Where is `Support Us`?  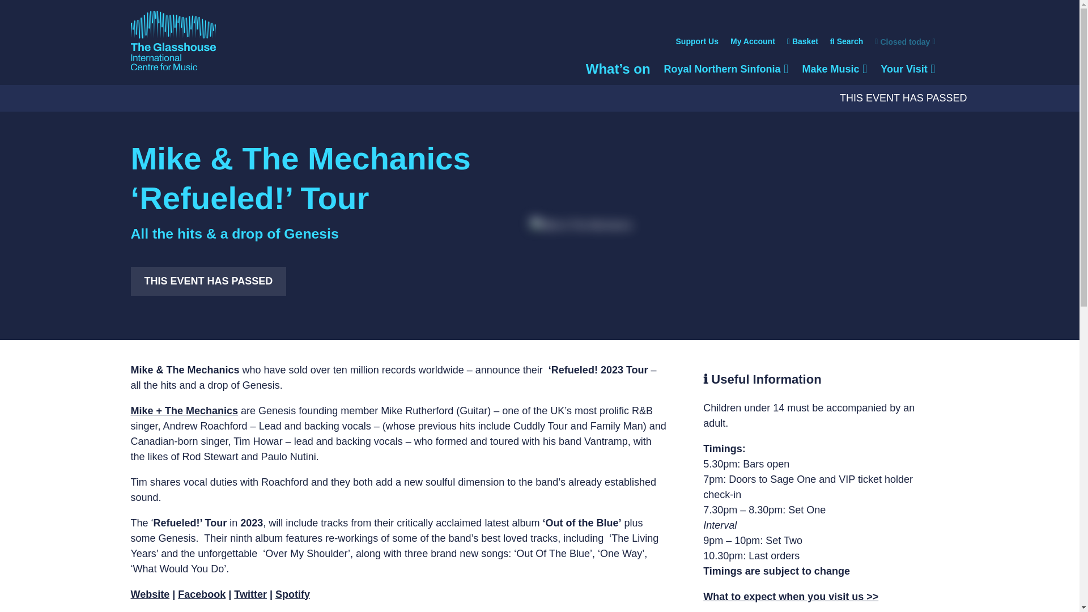 Support Us is located at coordinates (753, 42).